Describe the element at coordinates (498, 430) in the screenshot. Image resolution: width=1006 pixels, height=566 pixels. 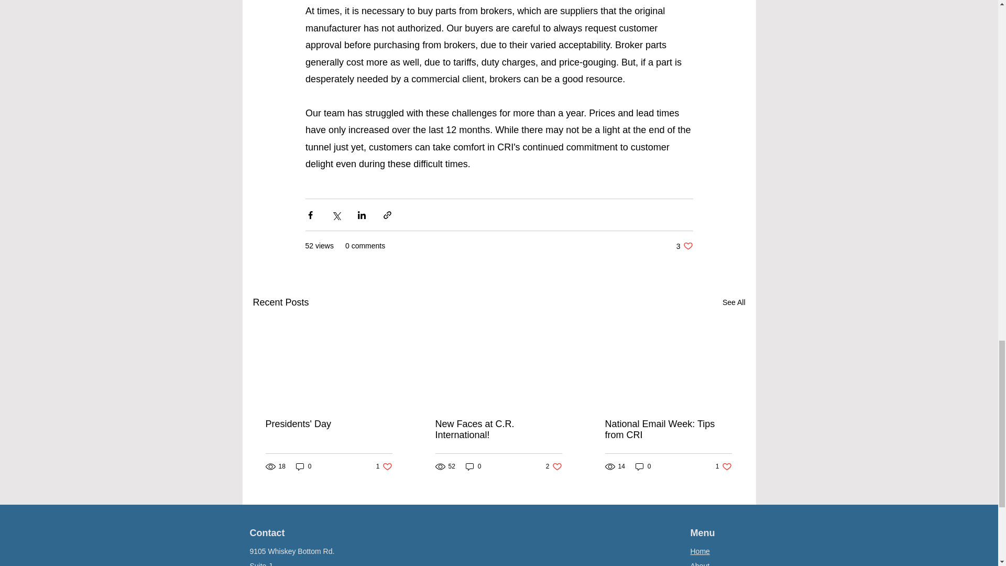
I see `See All` at that location.